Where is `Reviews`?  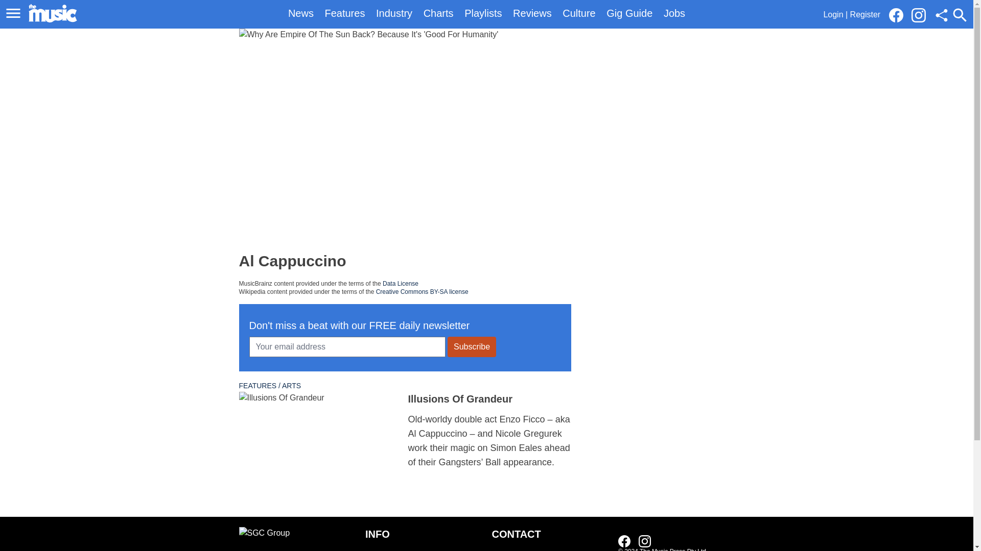 Reviews is located at coordinates (532, 13).